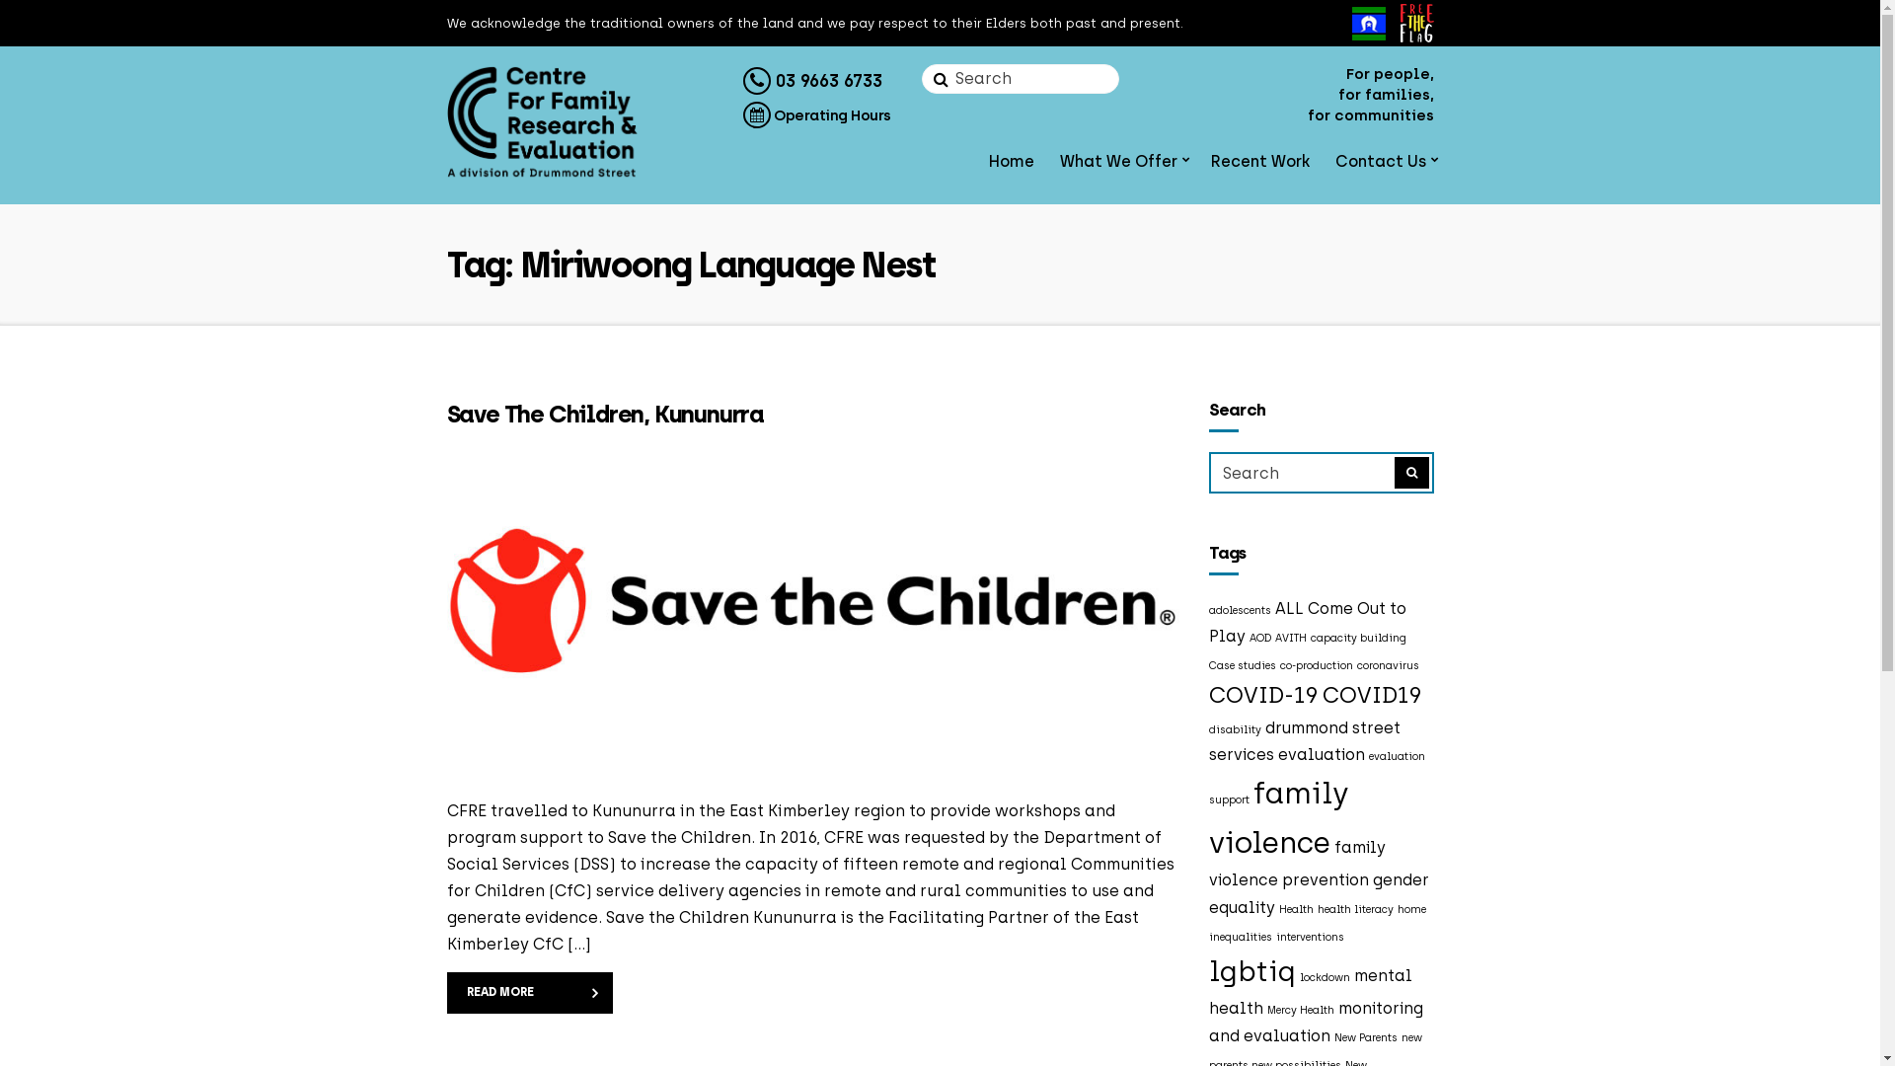  I want to click on SEARCH, so click(938, 79).